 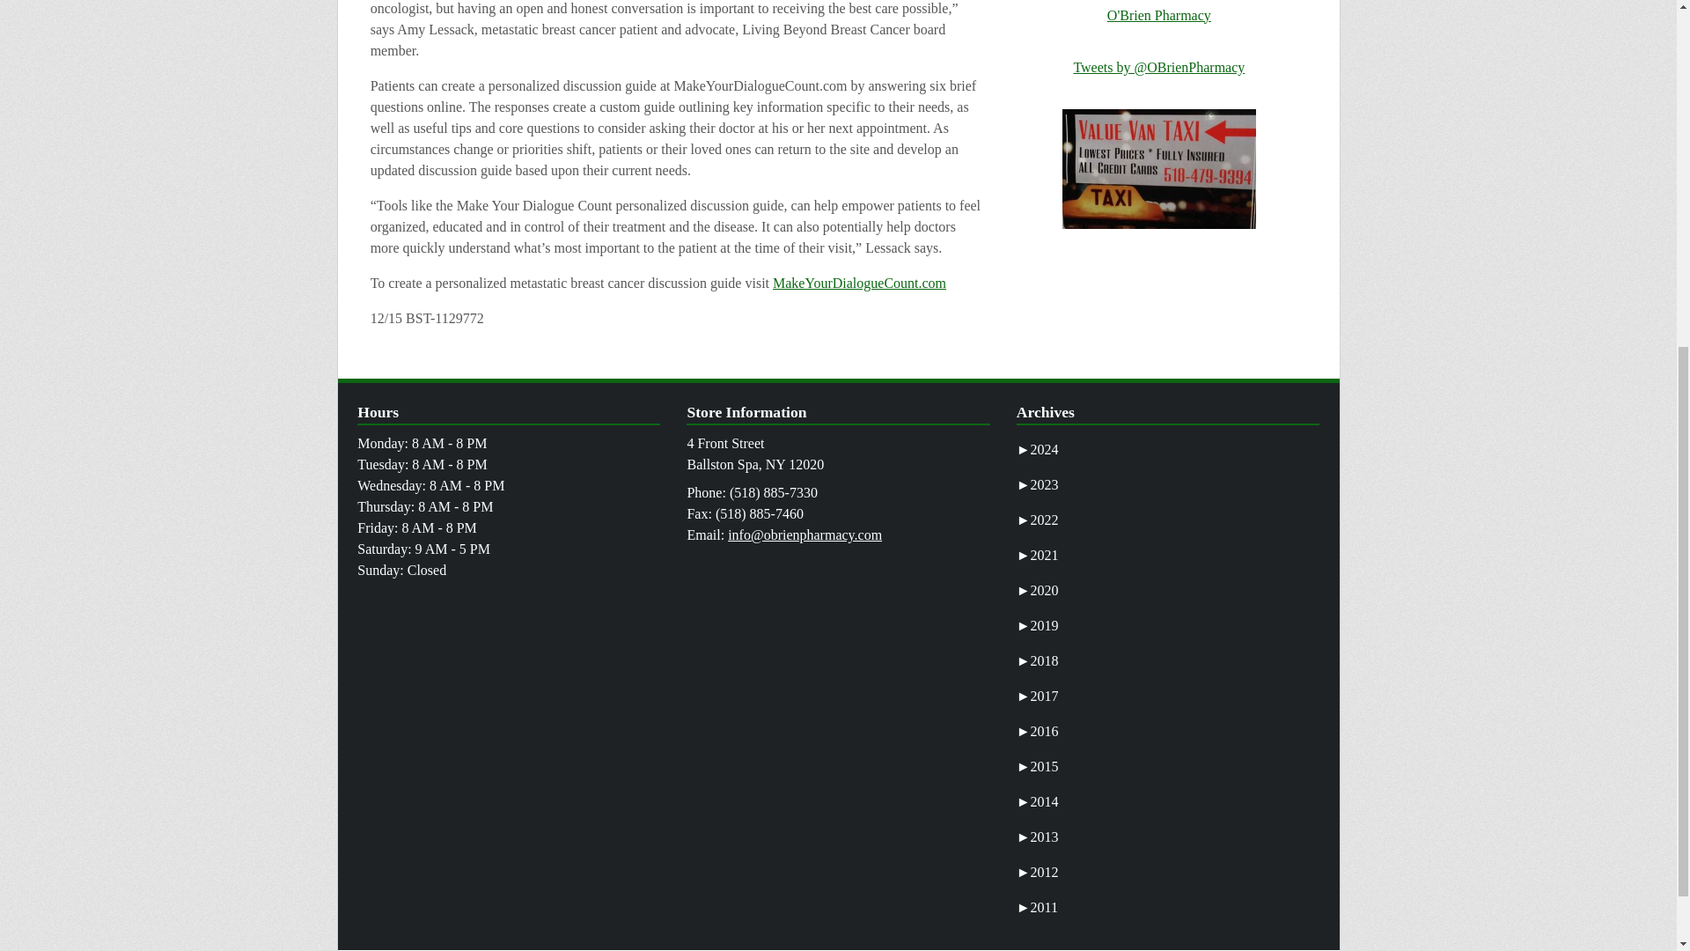 What do you see at coordinates (1038, 872) in the screenshot?
I see `2012` at bounding box center [1038, 872].